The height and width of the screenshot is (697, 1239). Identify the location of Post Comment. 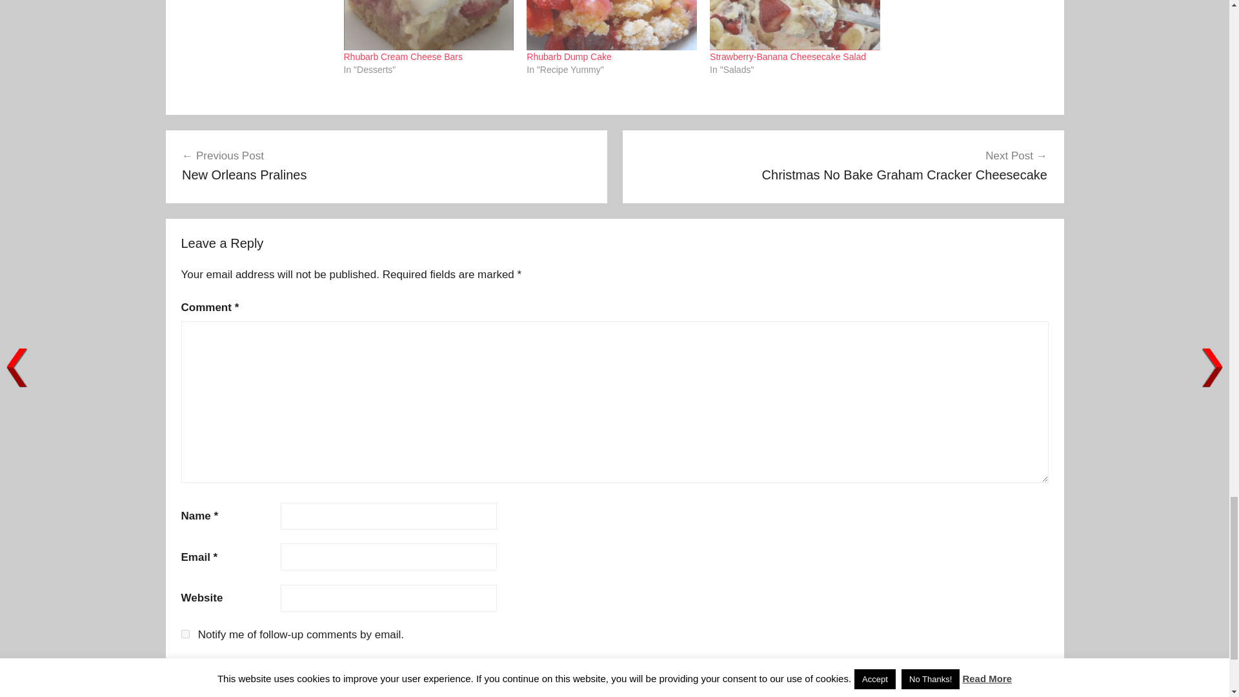
(185, 634).